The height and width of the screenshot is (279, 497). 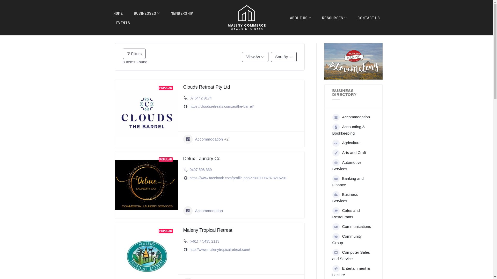 I want to click on Business Services, so click(x=353, y=197).